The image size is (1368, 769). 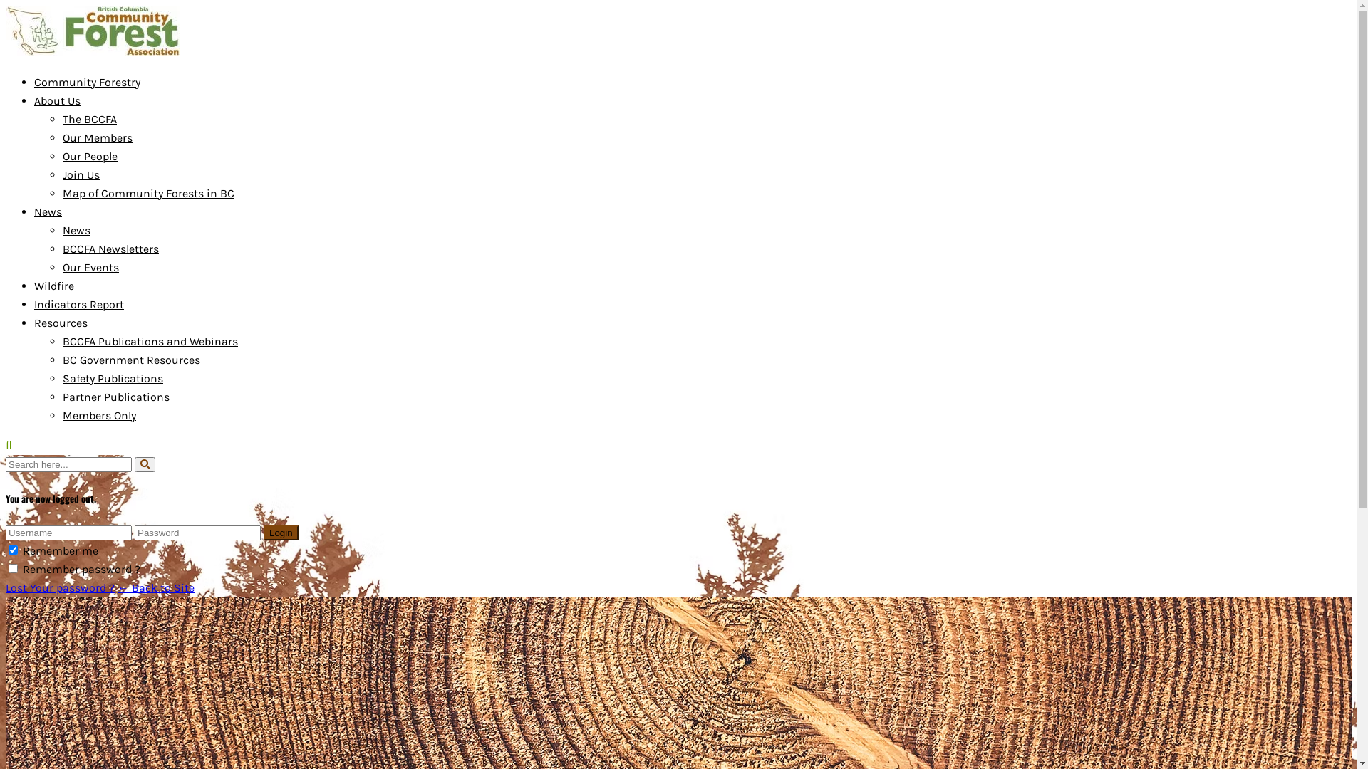 What do you see at coordinates (98, 138) in the screenshot?
I see `Our Members` at bounding box center [98, 138].